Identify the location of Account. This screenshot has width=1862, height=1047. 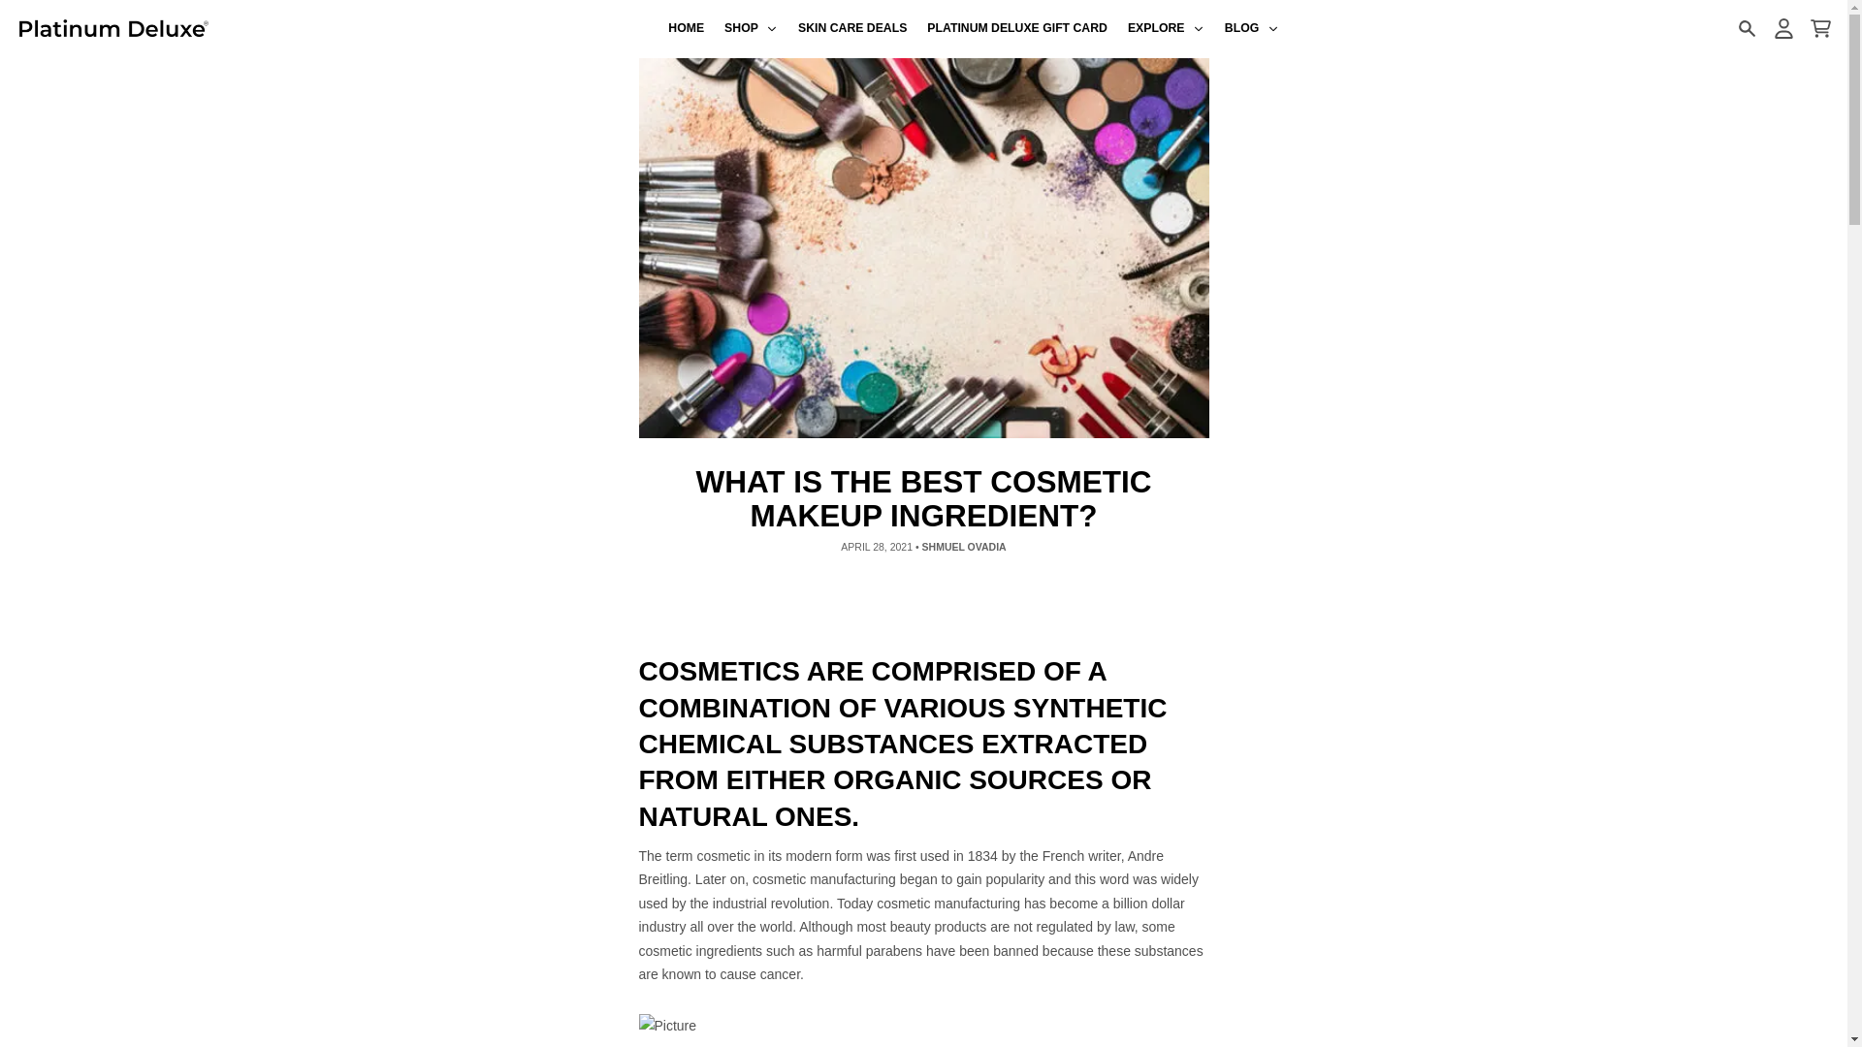
(1782, 28).